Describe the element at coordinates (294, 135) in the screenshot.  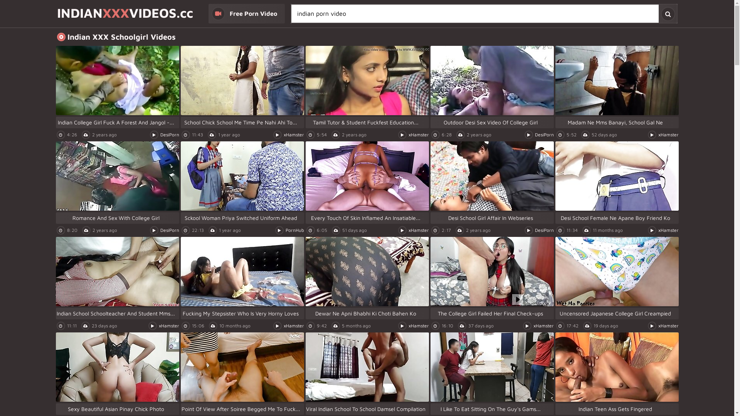
I see `xHamster` at that location.